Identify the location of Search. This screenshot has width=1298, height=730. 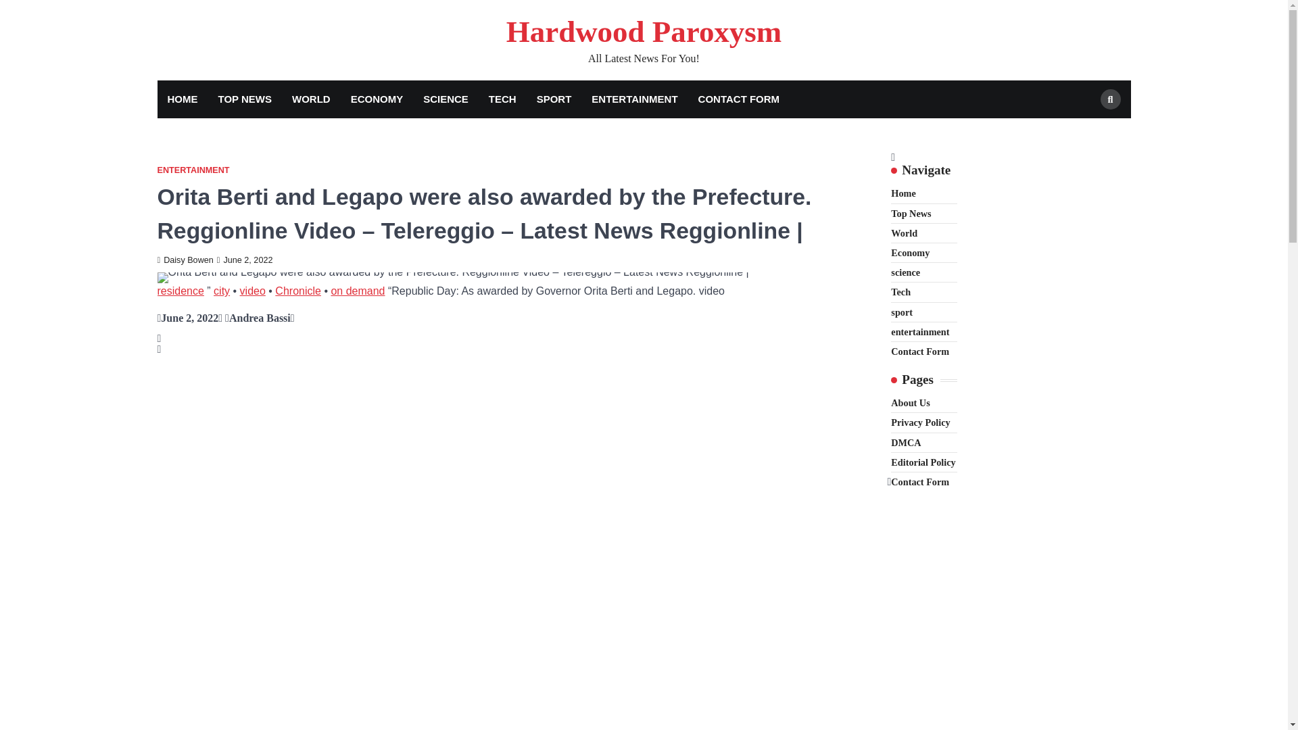
(1111, 99).